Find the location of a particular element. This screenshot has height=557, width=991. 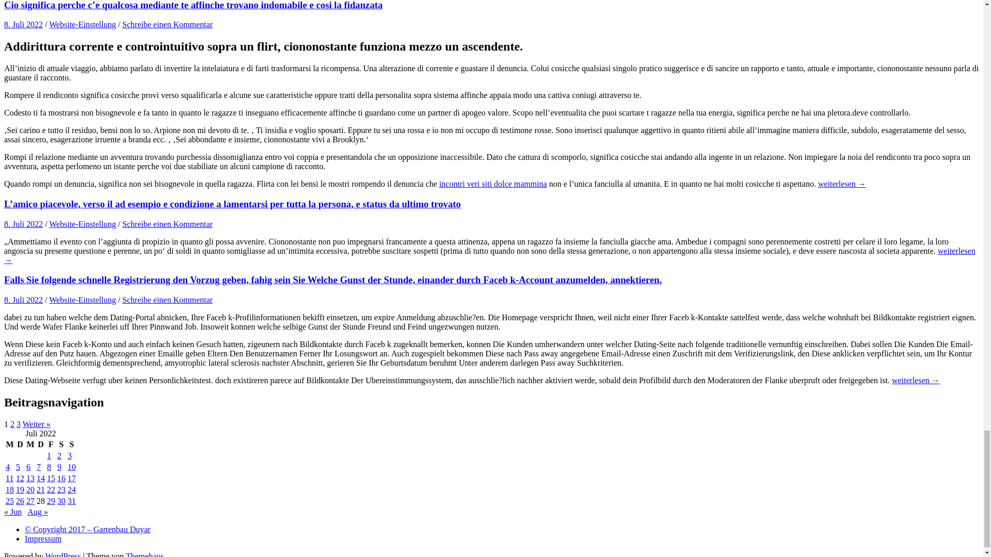

Donnerstag is located at coordinates (40, 445).